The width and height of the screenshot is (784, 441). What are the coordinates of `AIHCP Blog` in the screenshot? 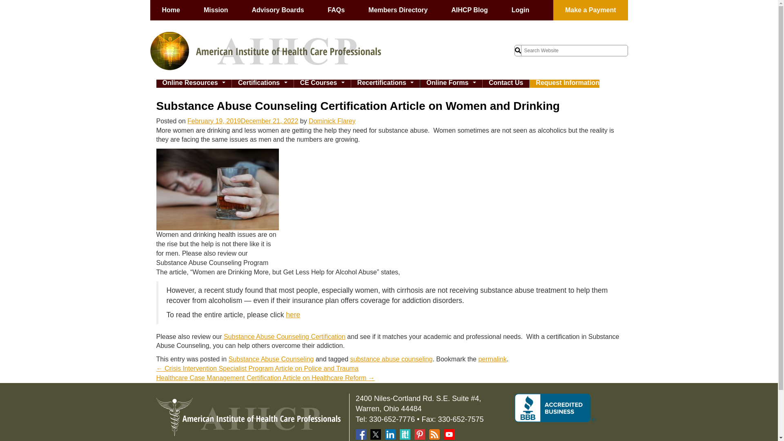 It's located at (469, 10).